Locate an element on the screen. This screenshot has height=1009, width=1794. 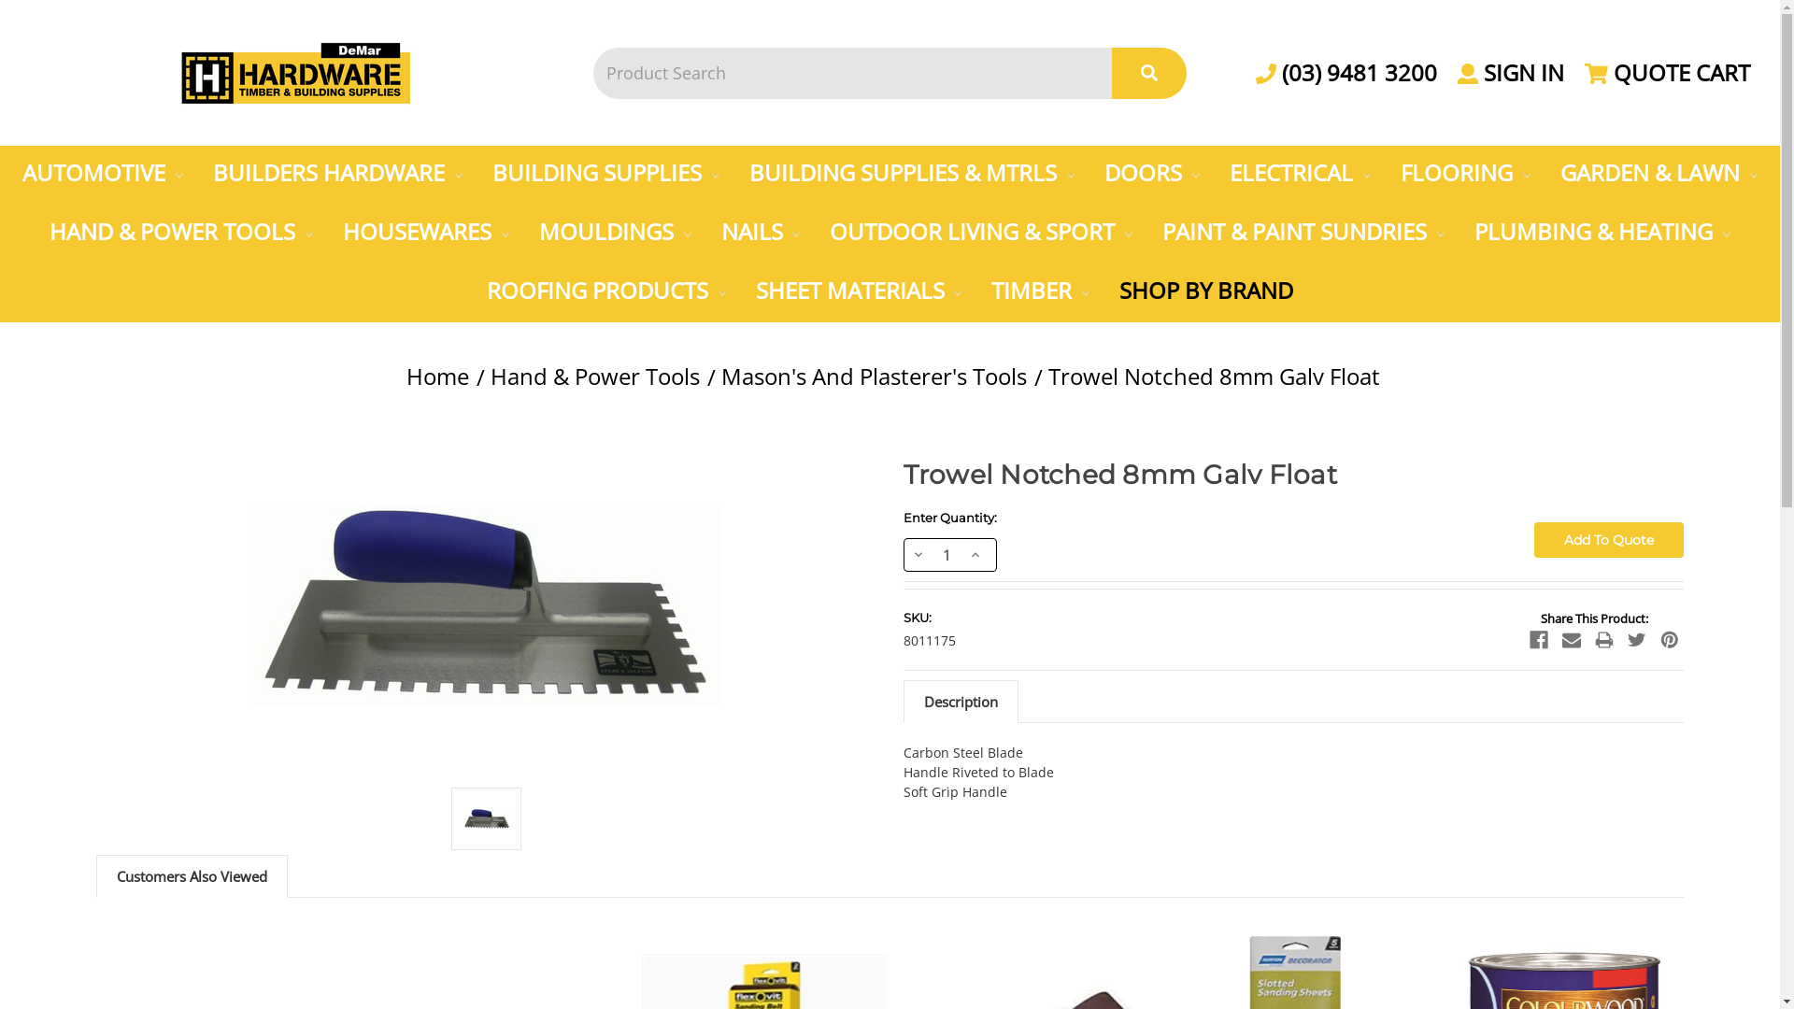
Add To Quote is located at coordinates (1609, 540).